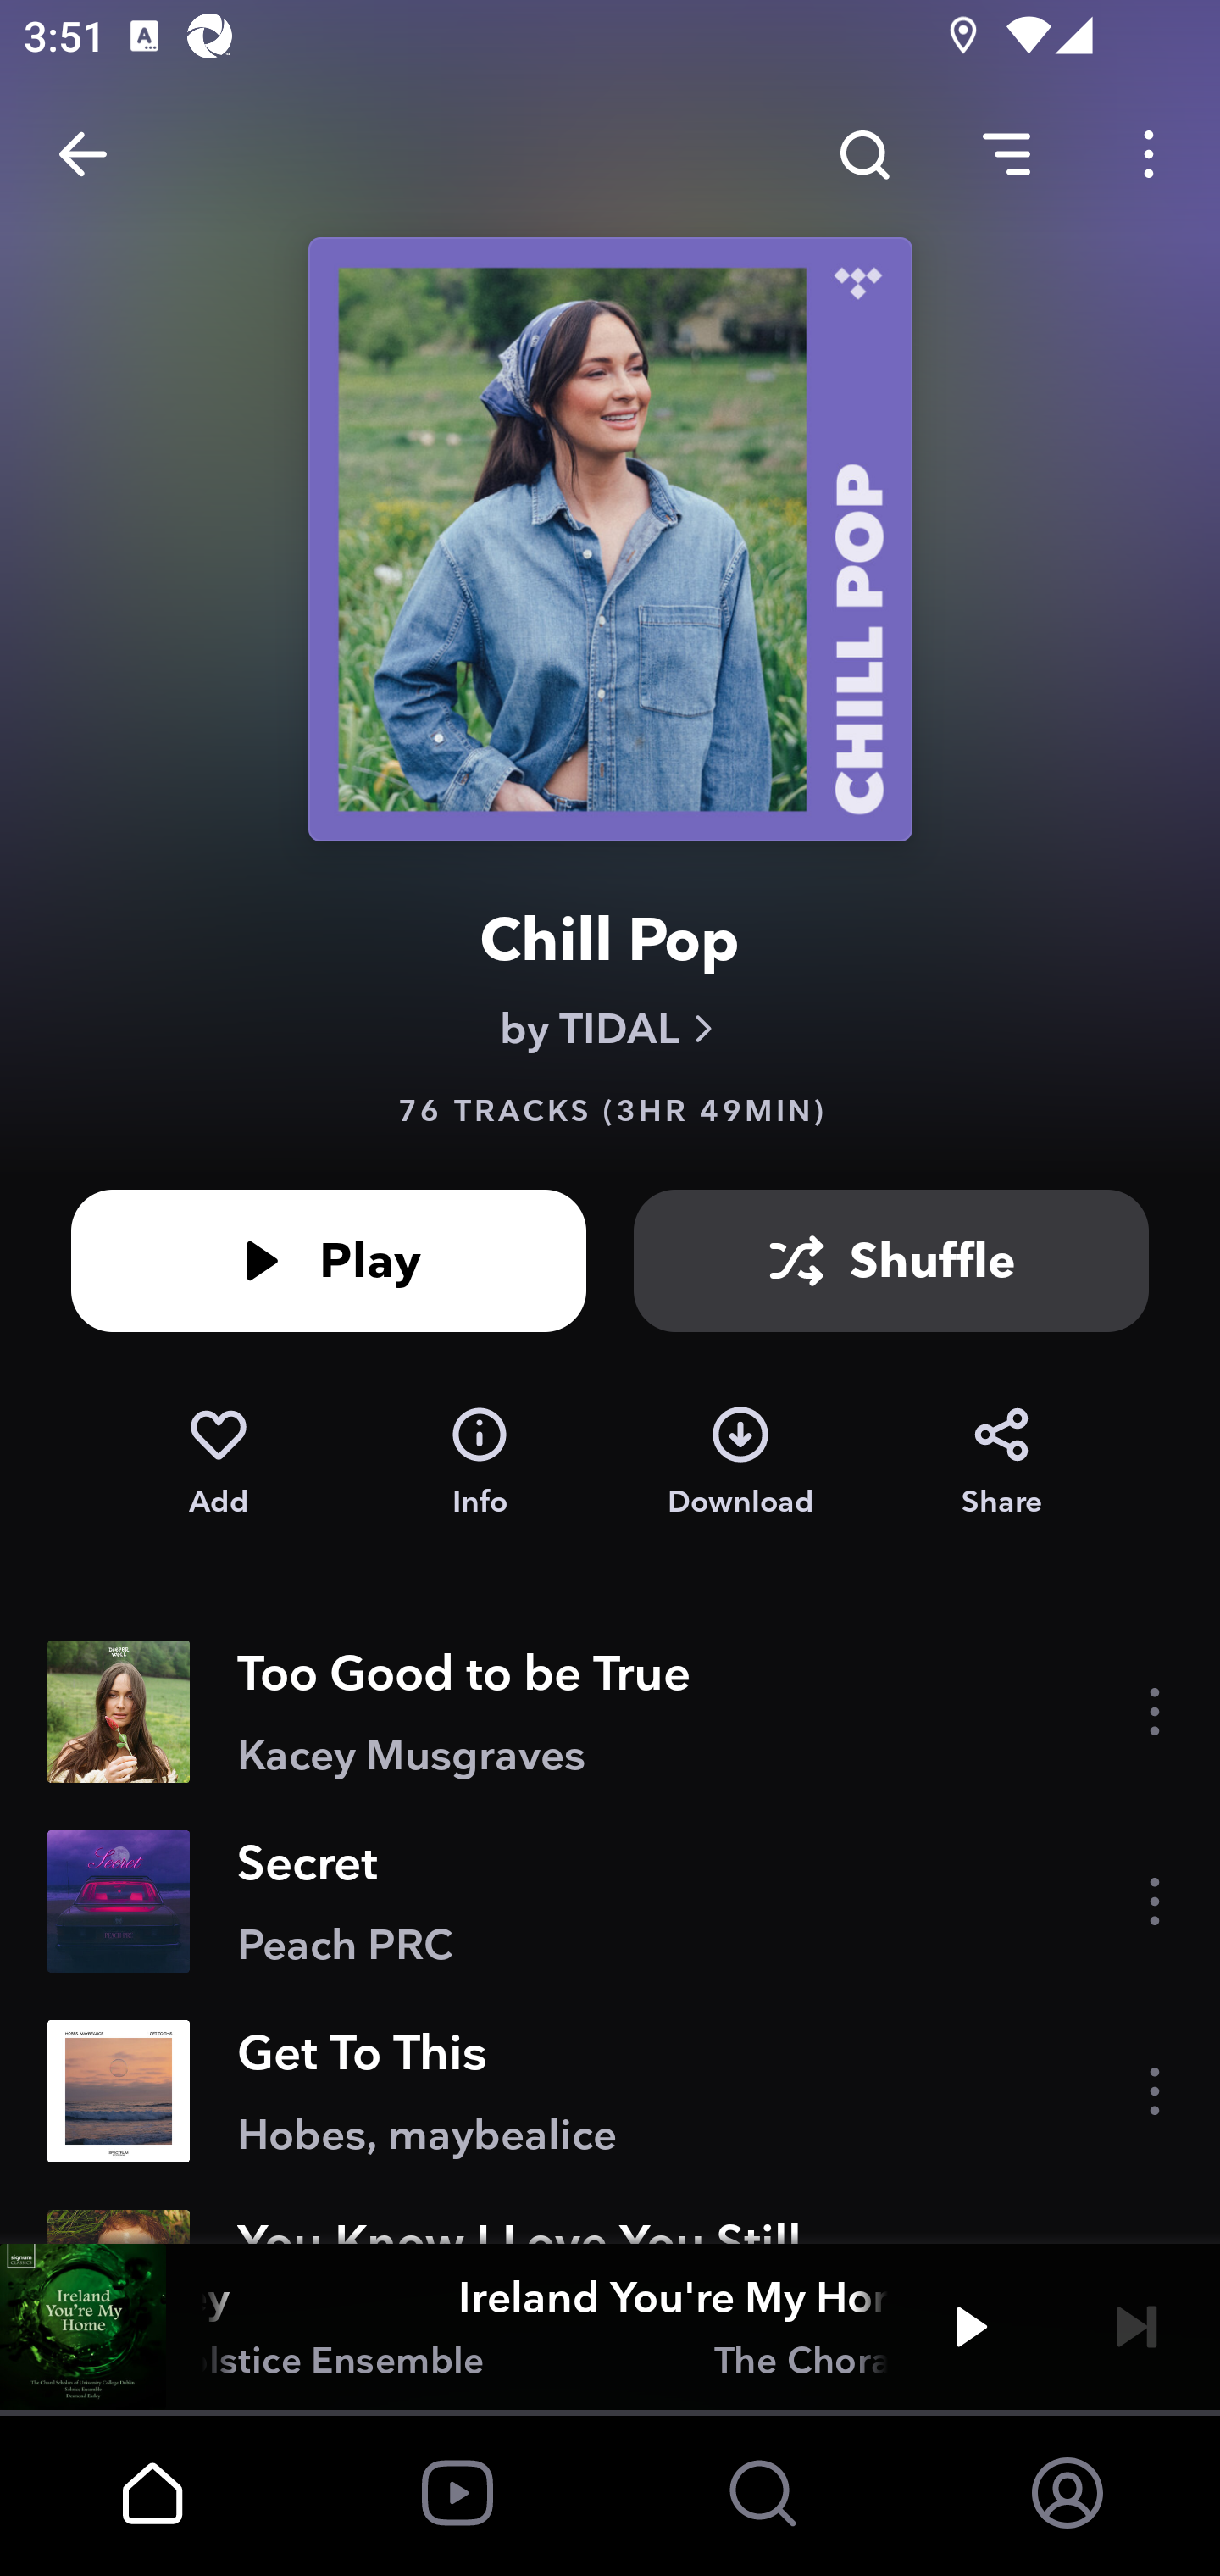  Describe the element at coordinates (1001, 1463) in the screenshot. I see `Share` at that location.